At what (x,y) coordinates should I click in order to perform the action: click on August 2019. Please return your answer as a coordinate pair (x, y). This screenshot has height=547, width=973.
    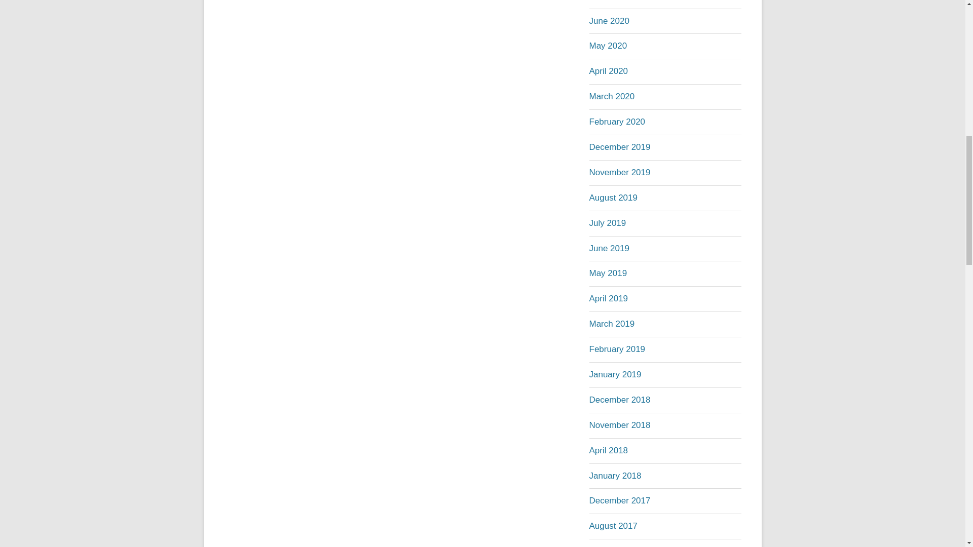
    Looking at the image, I should click on (613, 198).